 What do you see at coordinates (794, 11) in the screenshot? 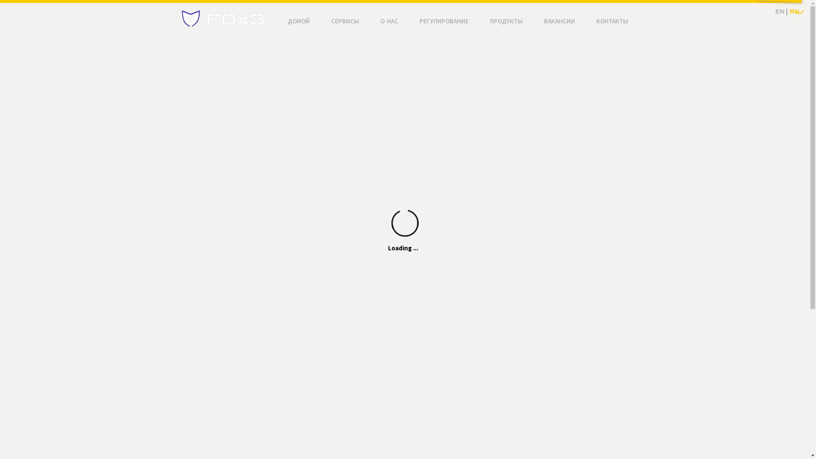
I see `RU` at bounding box center [794, 11].